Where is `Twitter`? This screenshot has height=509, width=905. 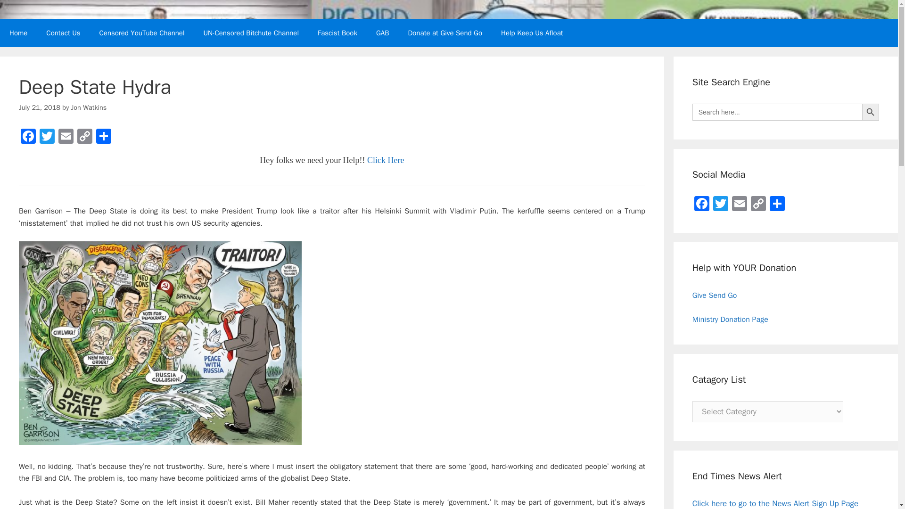
Twitter is located at coordinates (47, 138).